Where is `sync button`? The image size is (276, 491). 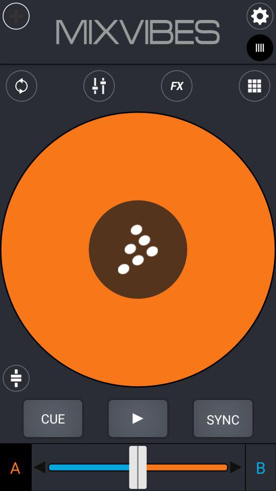
sync button is located at coordinates (223, 418).